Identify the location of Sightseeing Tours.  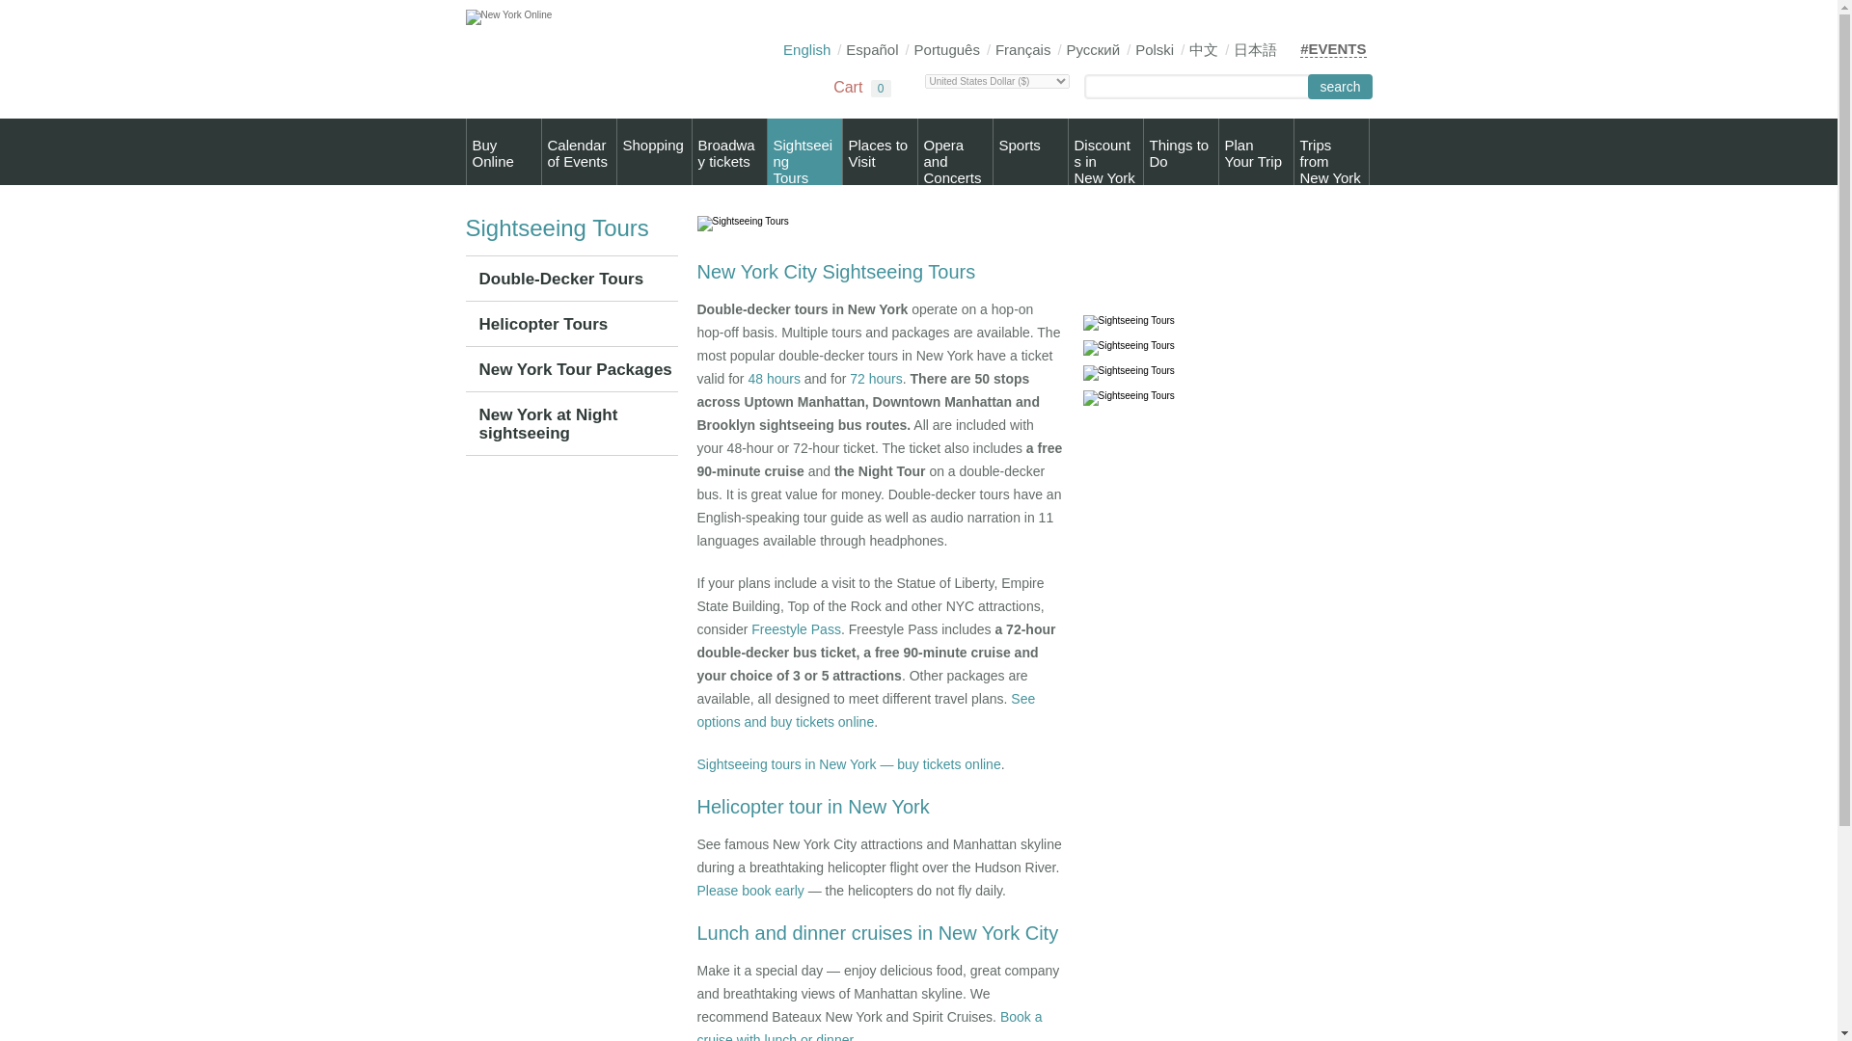
(1128, 323).